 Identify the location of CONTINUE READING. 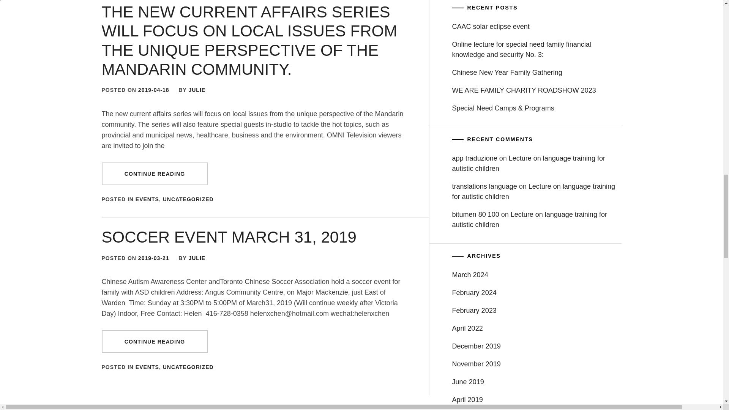
(155, 174).